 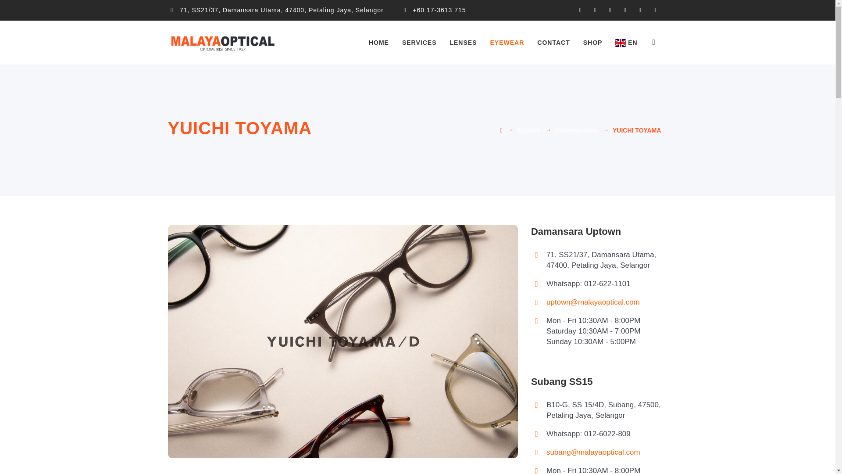 What do you see at coordinates (576, 130) in the screenshot?
I see `Go to the Uncategorized Category archives.` at bounding box center [576, 130].